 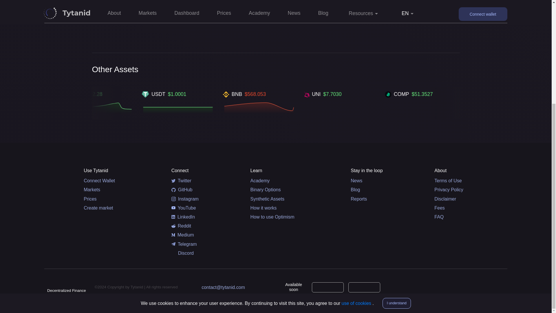 I want to click on Twitter, so click(x=181, y=181).